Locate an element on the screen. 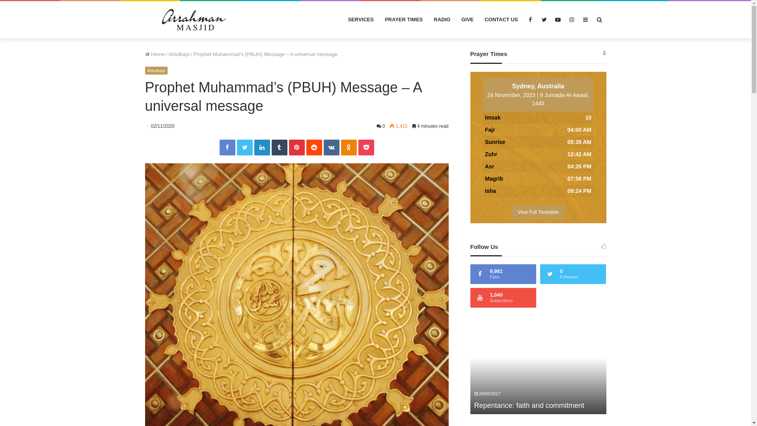  Twitter is located at coordinates (244, 148).